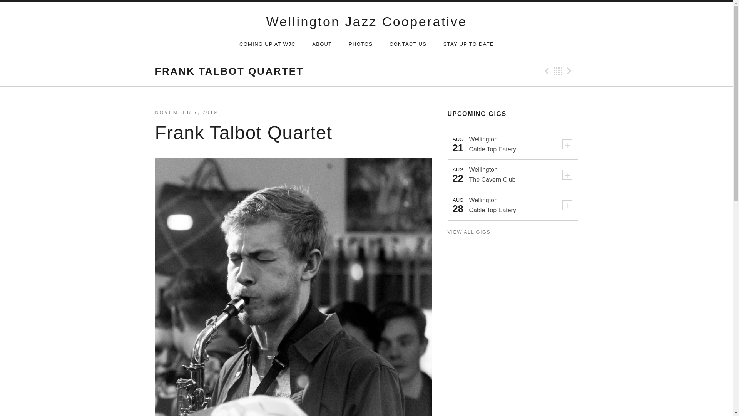 The height and width of the screenshot is (416, 739). What do you see at coordinates (567, 205) in the screenshot?
I see `View Details` at bounding box center [567, 205].